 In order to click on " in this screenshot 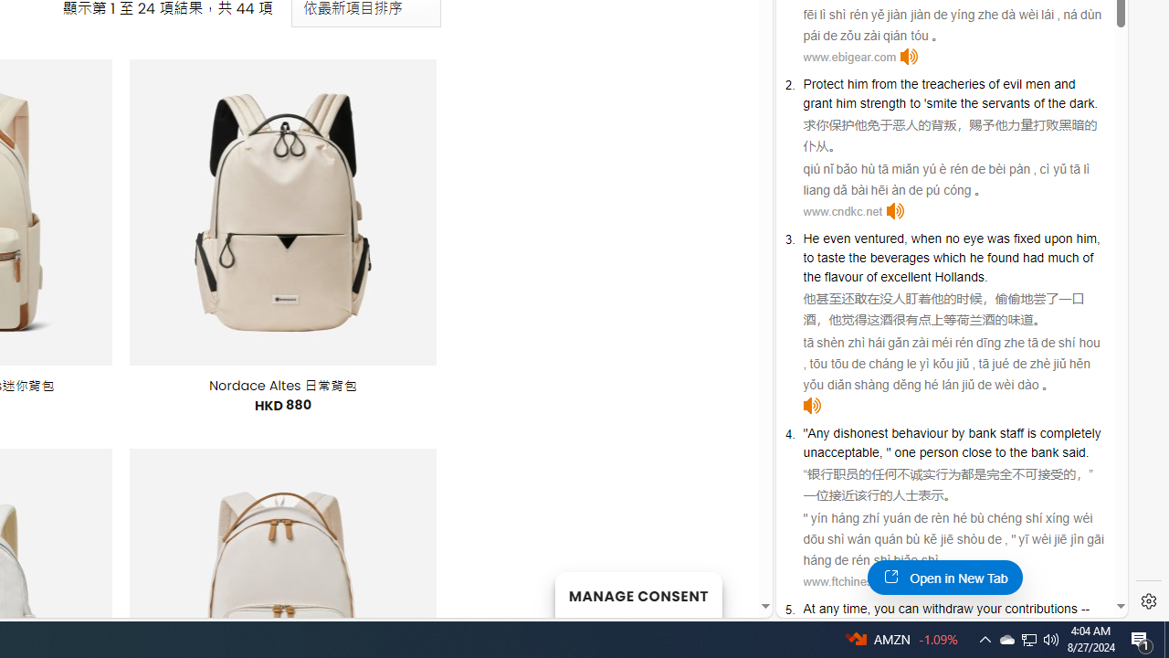, I will do `click(888, 451)`.